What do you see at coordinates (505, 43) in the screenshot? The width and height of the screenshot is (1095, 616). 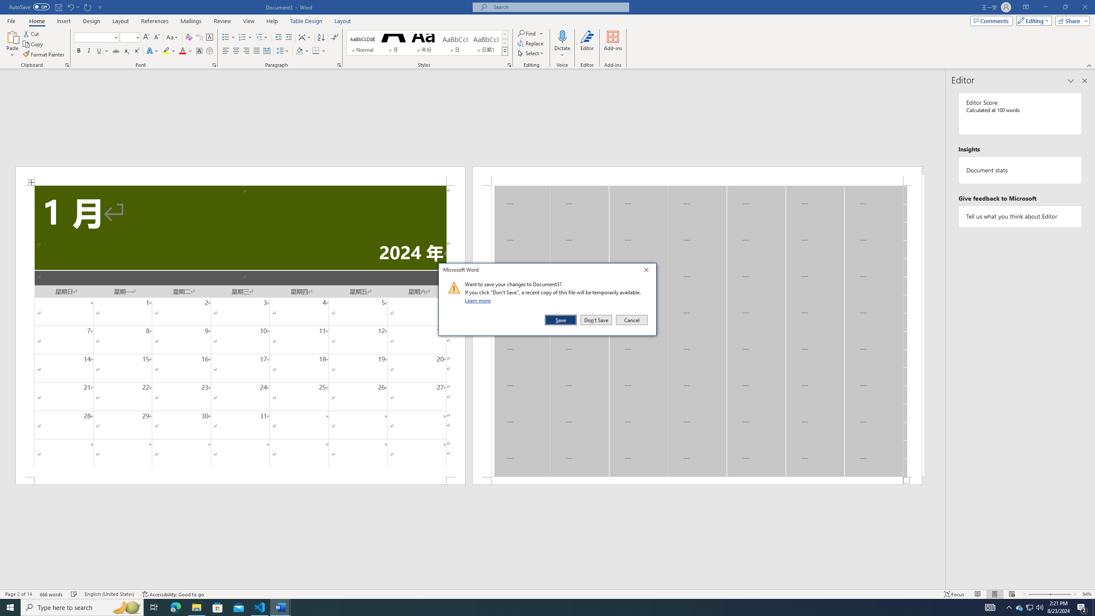 I see `Row Down` at bounding box center [505, 43].